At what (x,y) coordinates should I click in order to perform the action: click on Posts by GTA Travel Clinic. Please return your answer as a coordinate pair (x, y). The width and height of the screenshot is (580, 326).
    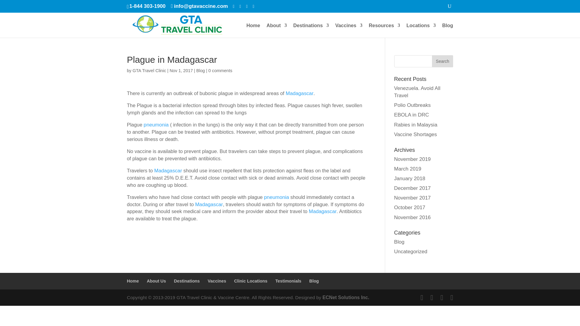
    Looking at the image, I should click on (149, 70).